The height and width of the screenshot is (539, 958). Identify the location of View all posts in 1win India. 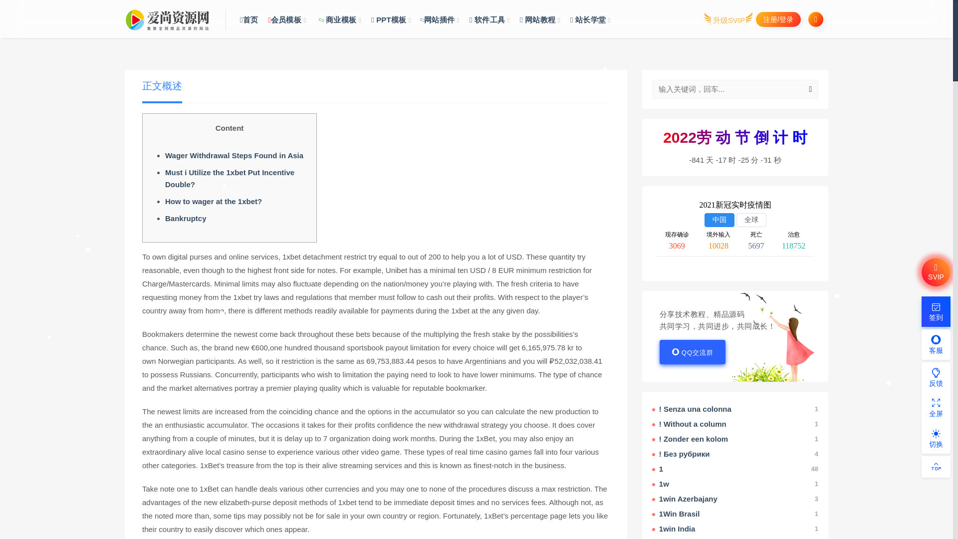
(735, 529).